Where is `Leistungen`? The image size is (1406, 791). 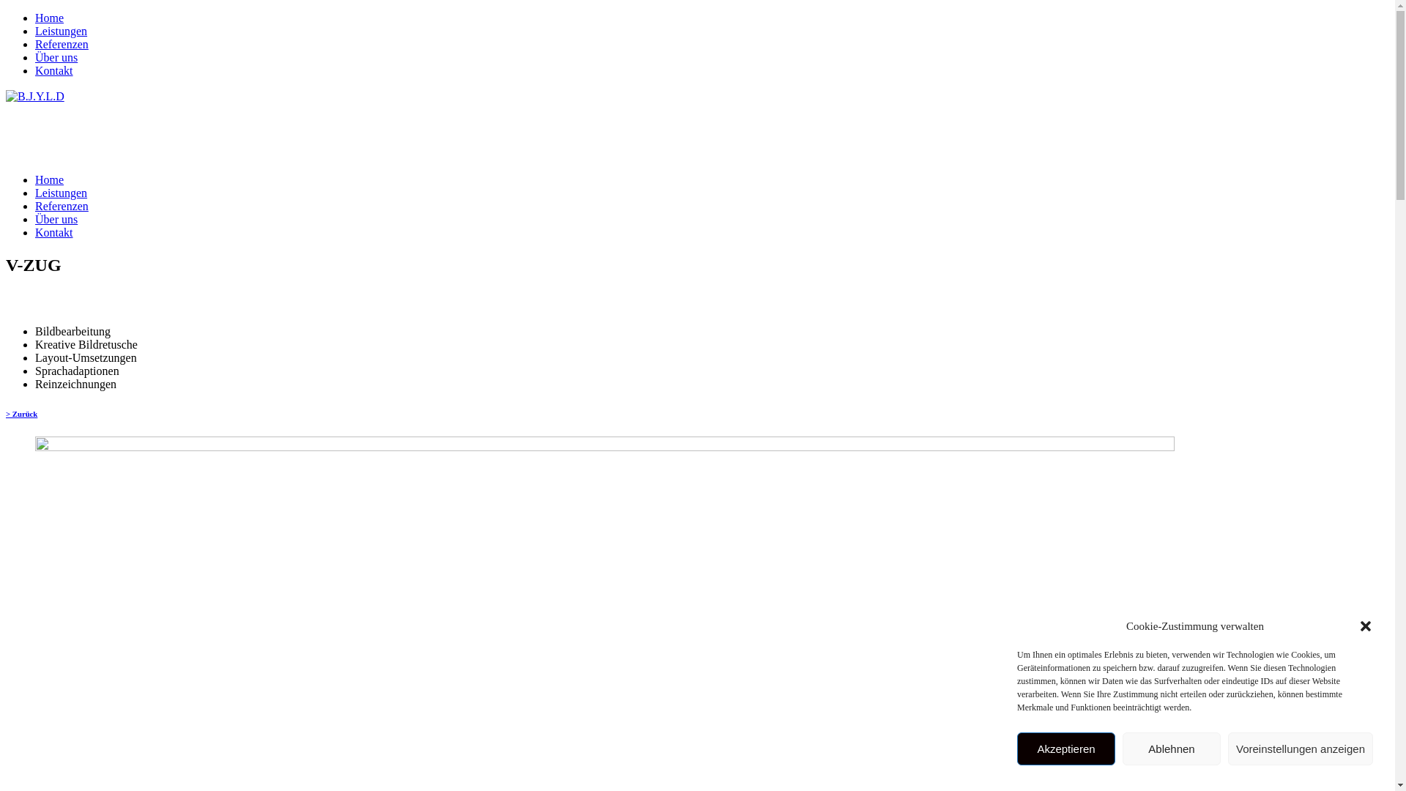
Leistungen is located at coordinates (62, 31).